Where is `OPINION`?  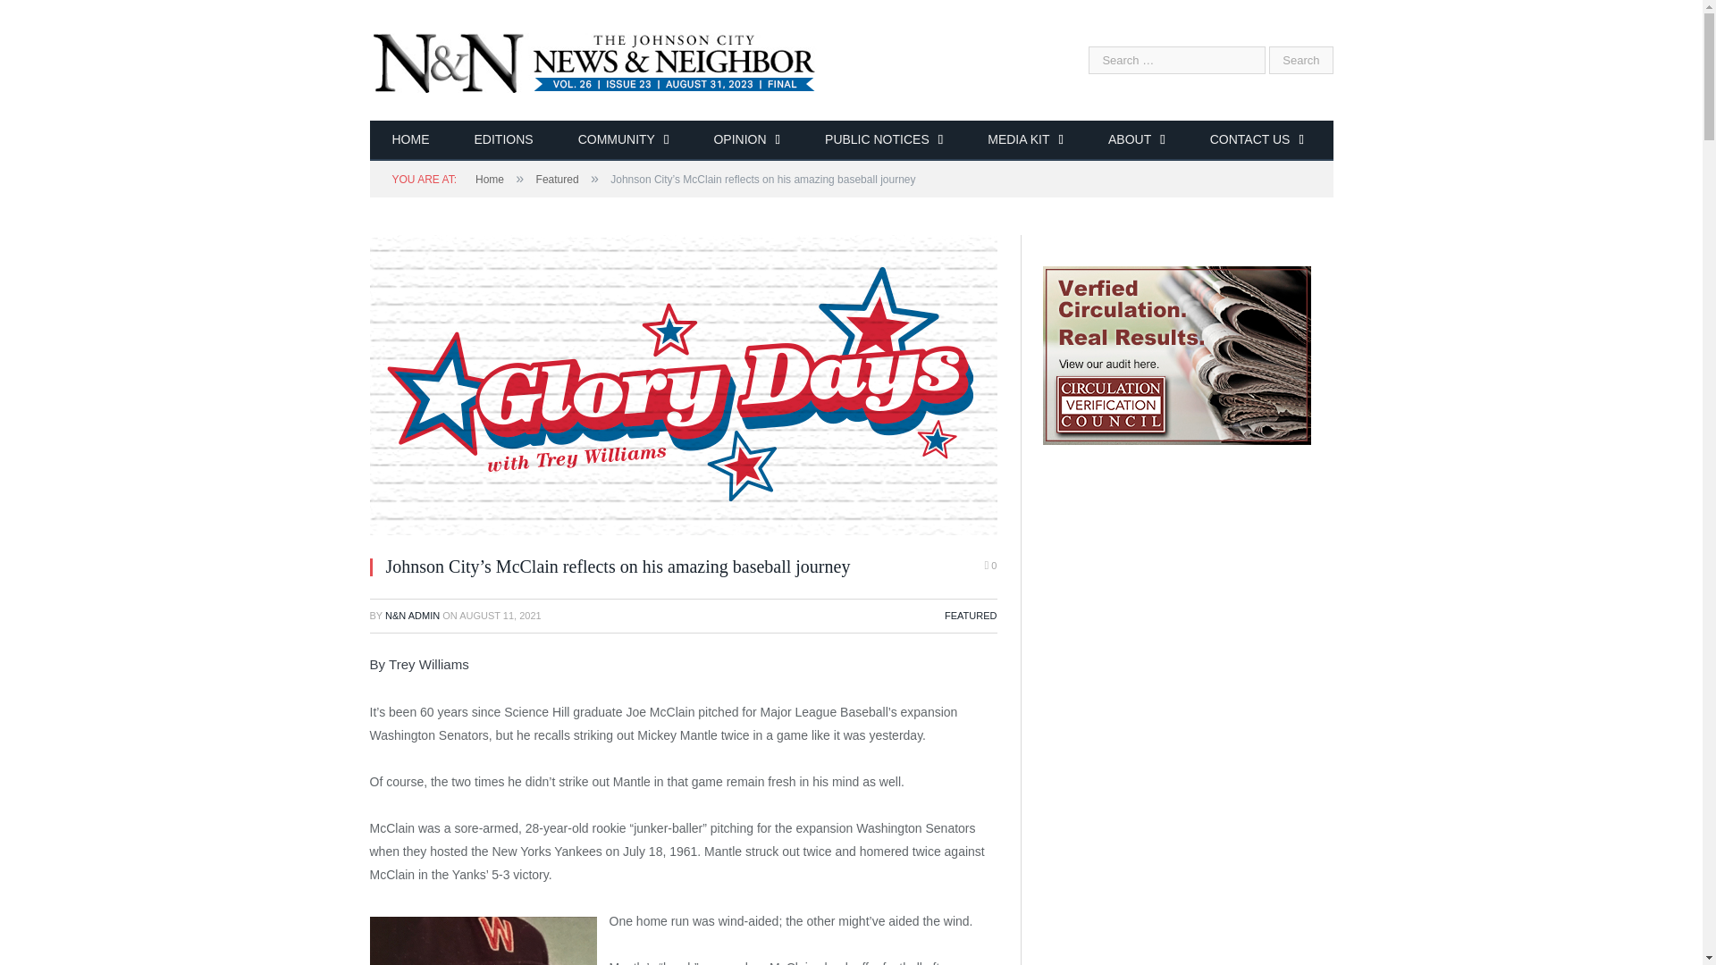 OPINION is located at coordinates (747, 141).